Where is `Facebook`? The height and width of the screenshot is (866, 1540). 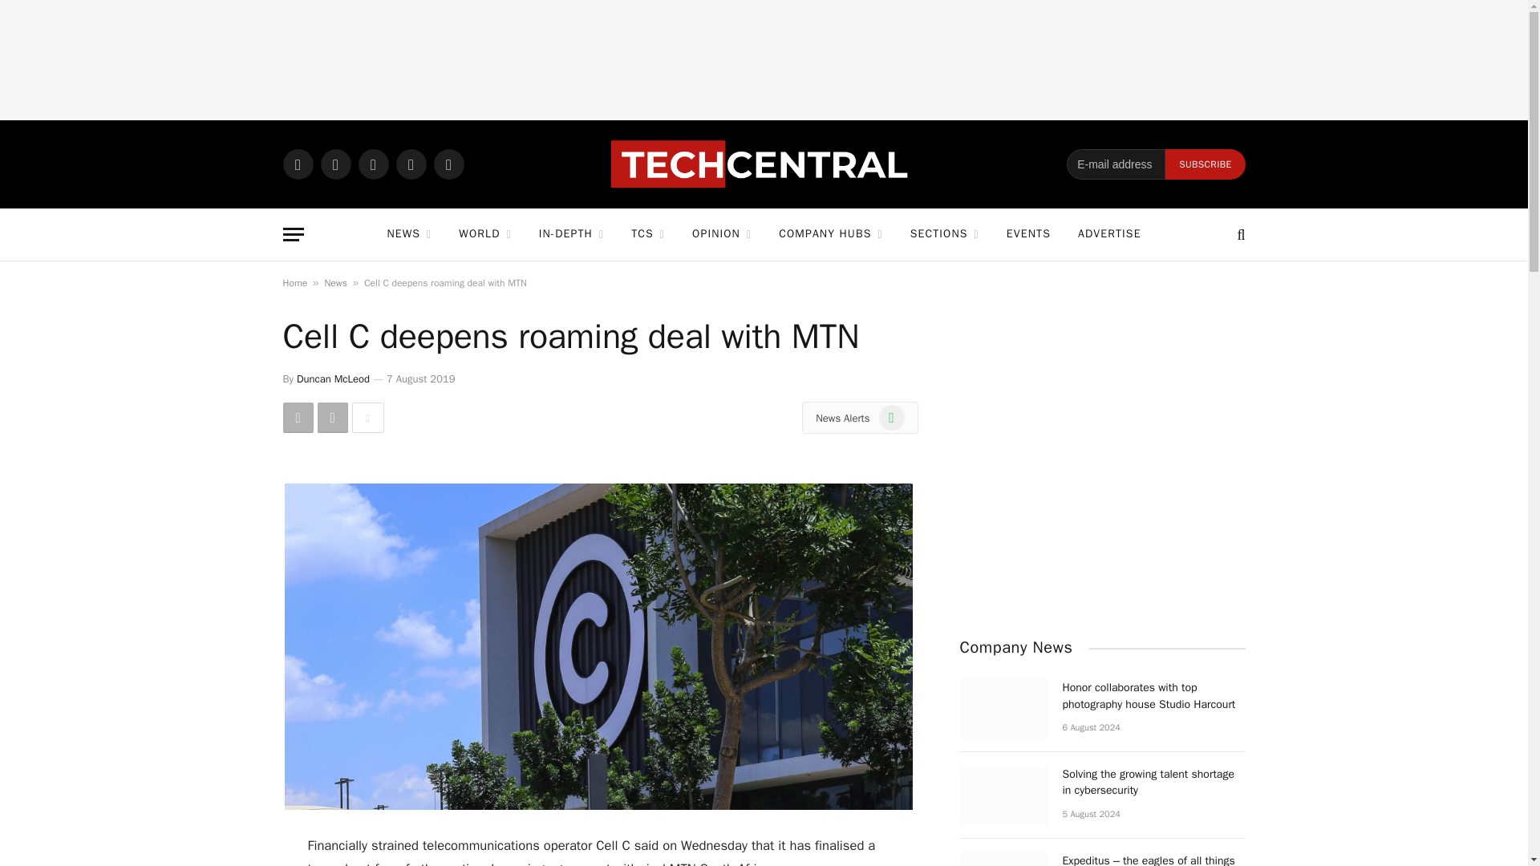 Facebook is located at coordinates (335, 164).